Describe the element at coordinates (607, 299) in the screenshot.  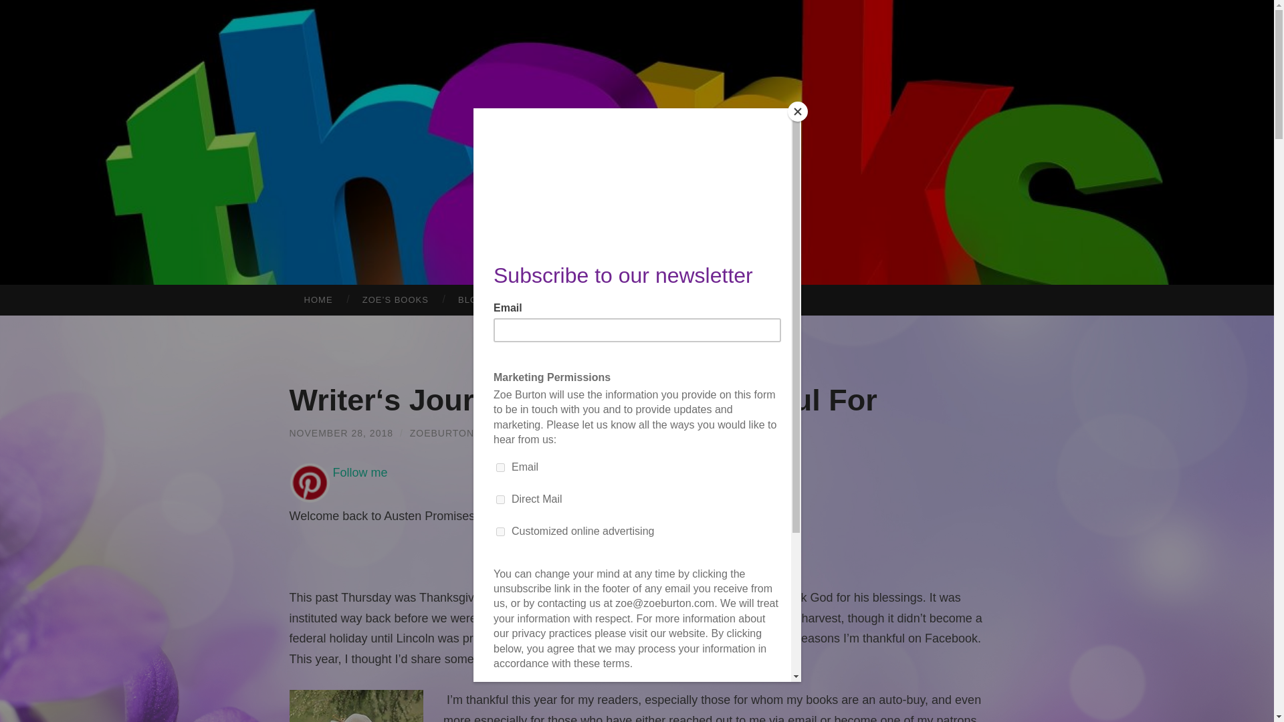
I see `ABOUT` at that location.